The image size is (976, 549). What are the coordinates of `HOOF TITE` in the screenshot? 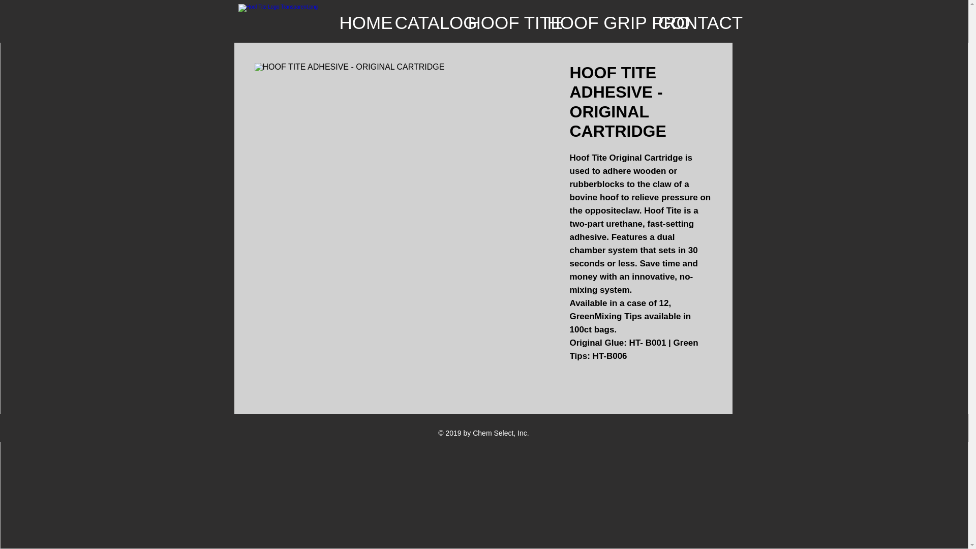 It's located at (500, 21).